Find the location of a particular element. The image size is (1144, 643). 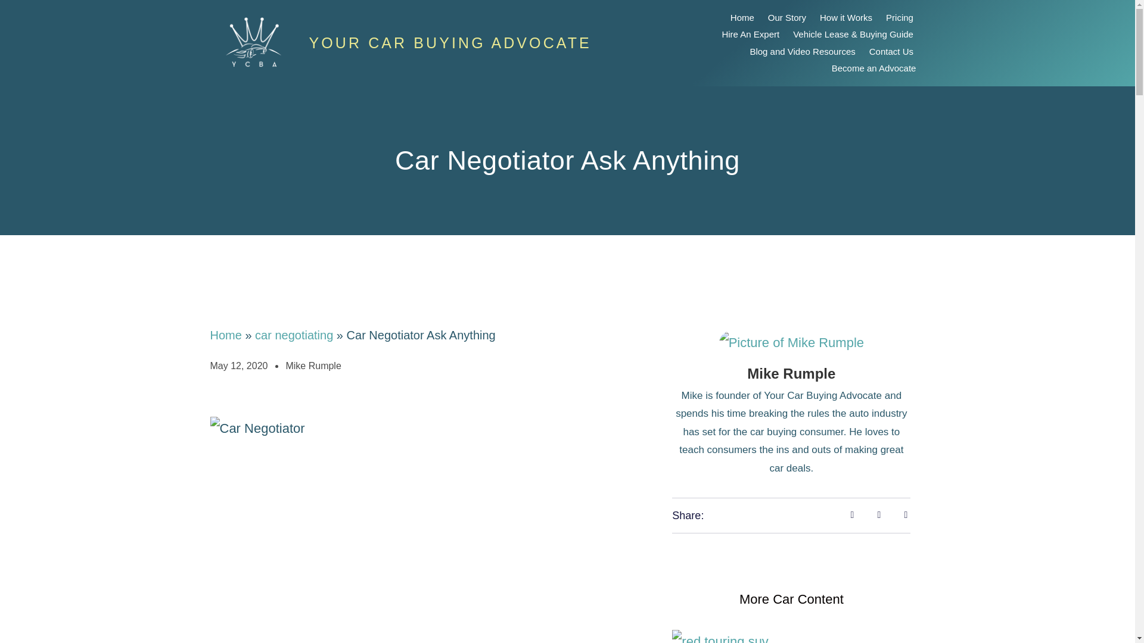

Home is located at coordinates (225, 335).